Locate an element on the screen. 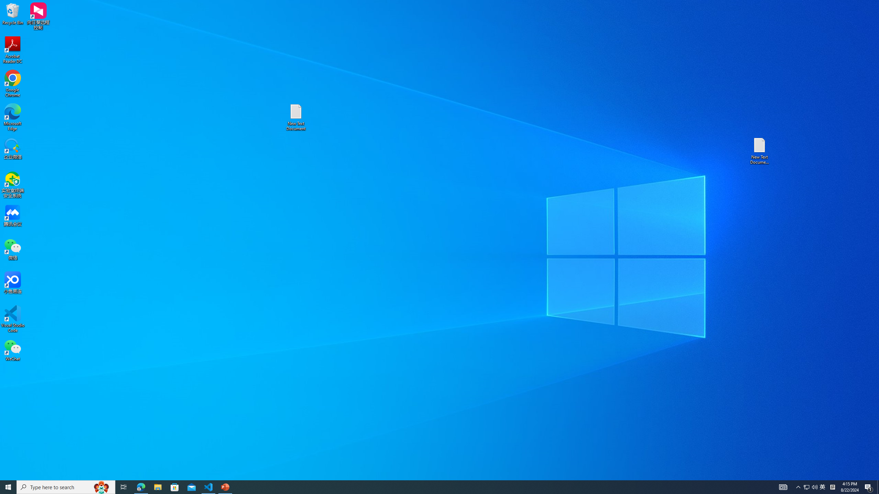 This screenshot has height=494, width=879. Symbol... is located at coordinates (430, 35).